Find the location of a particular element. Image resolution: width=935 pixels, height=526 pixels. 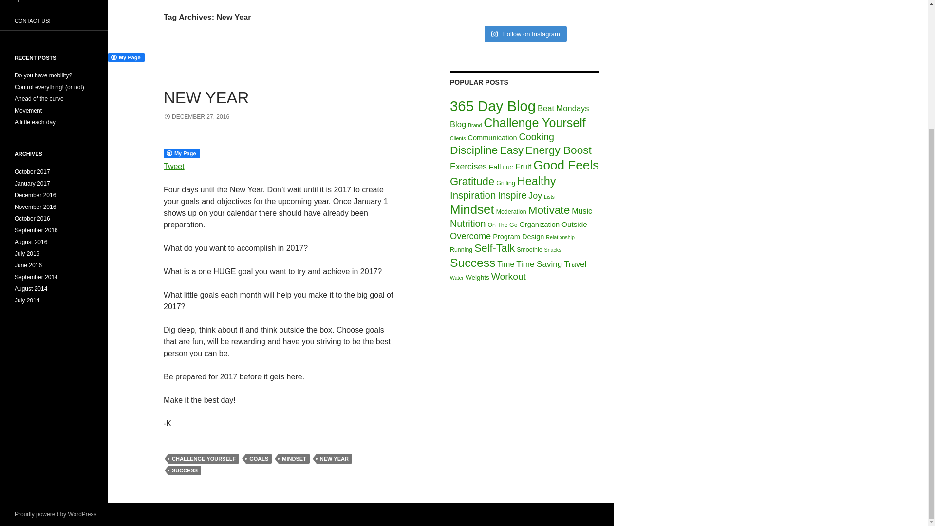

Easy is located at coordinates (511, 150).